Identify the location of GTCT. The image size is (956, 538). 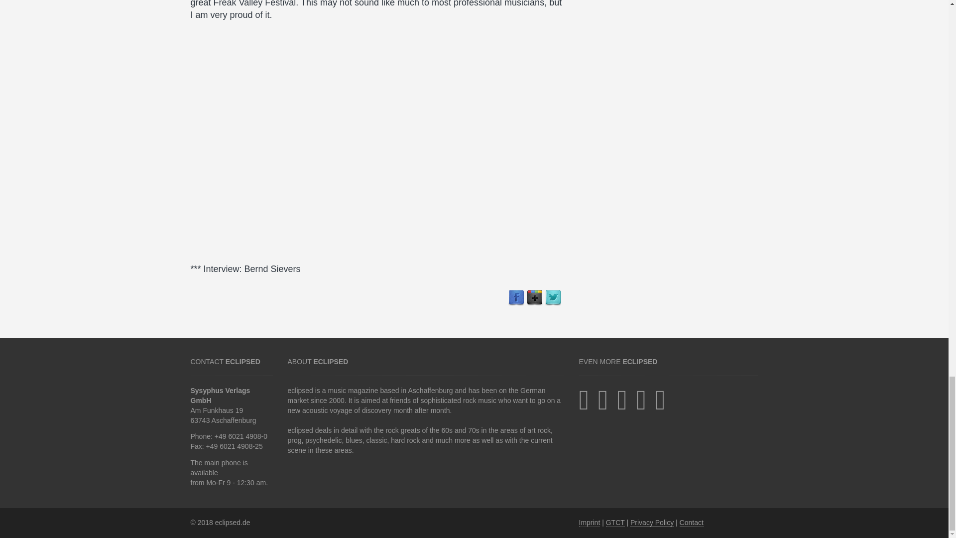
(615, 523).